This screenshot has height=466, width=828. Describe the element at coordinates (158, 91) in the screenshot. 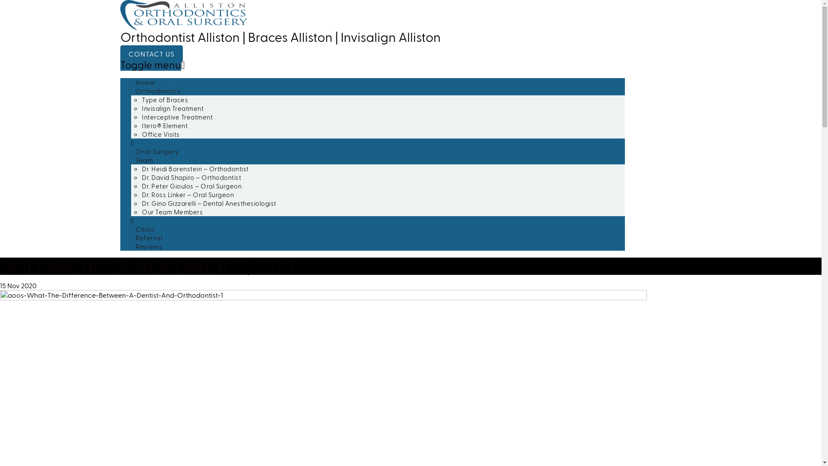

I see `Orthodontics` at that location.